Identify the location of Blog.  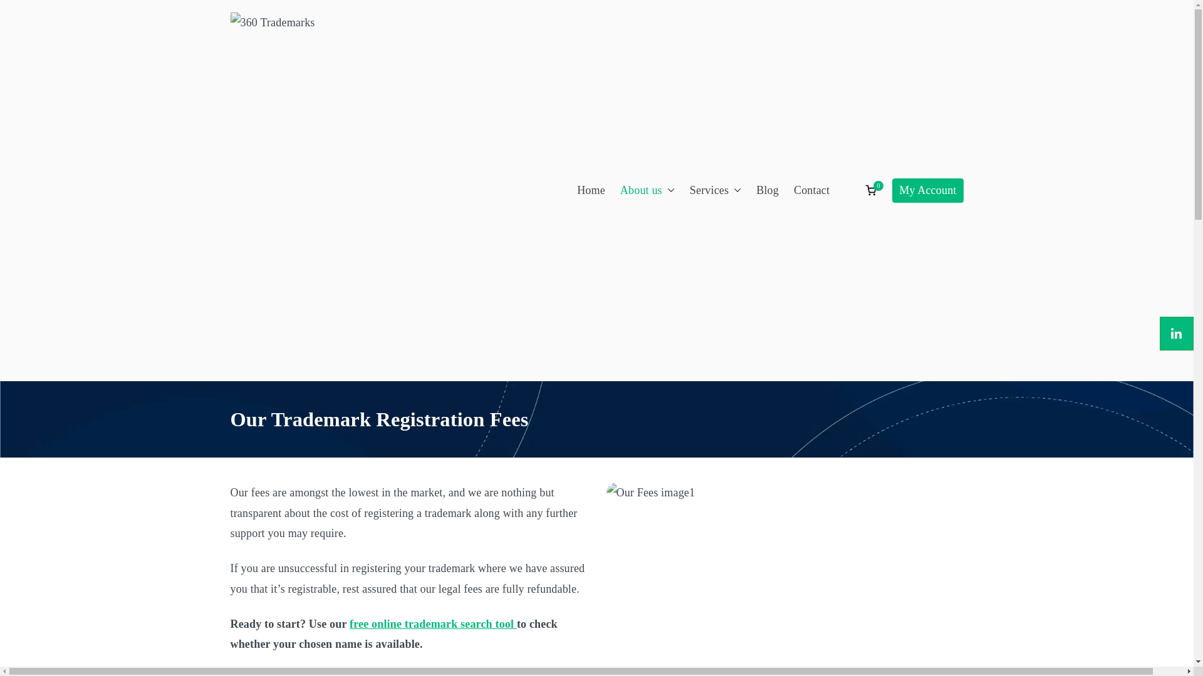
(768, 190).